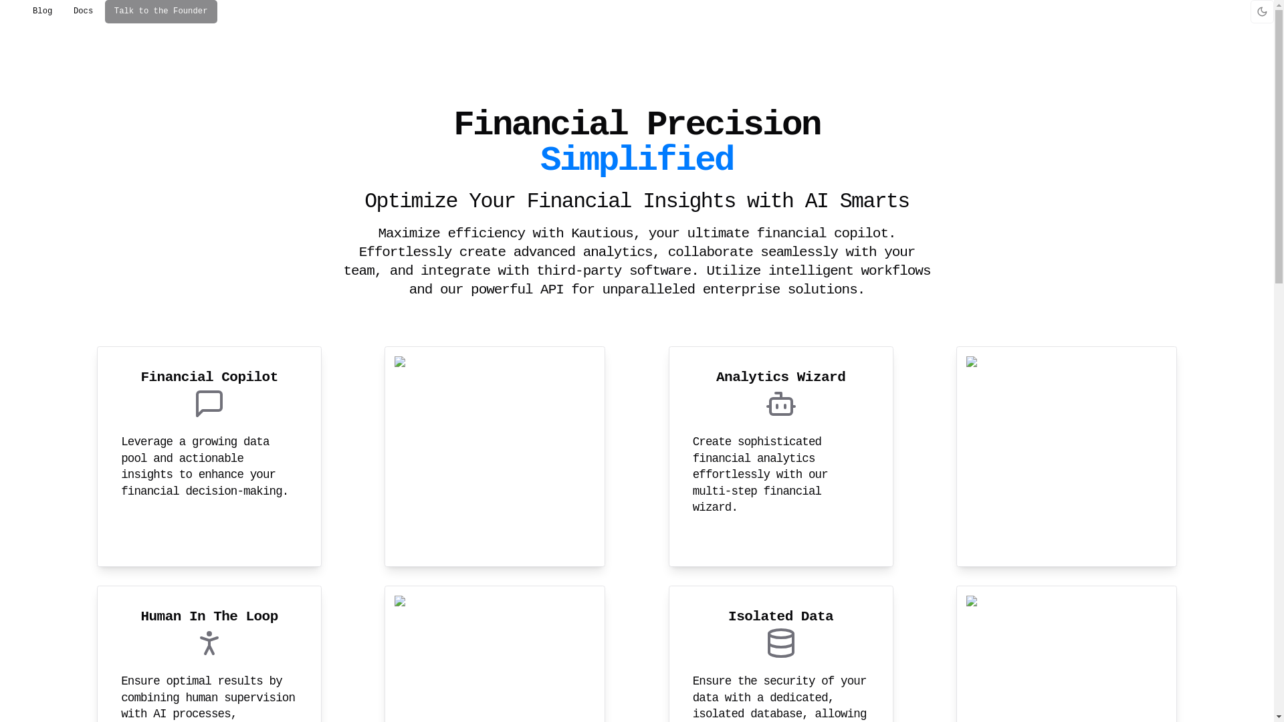 The height and width of the screenshot is (722, 1284). Describe the element at coordinates (83, 11) in the screenshot. I see `Docs` at that location.